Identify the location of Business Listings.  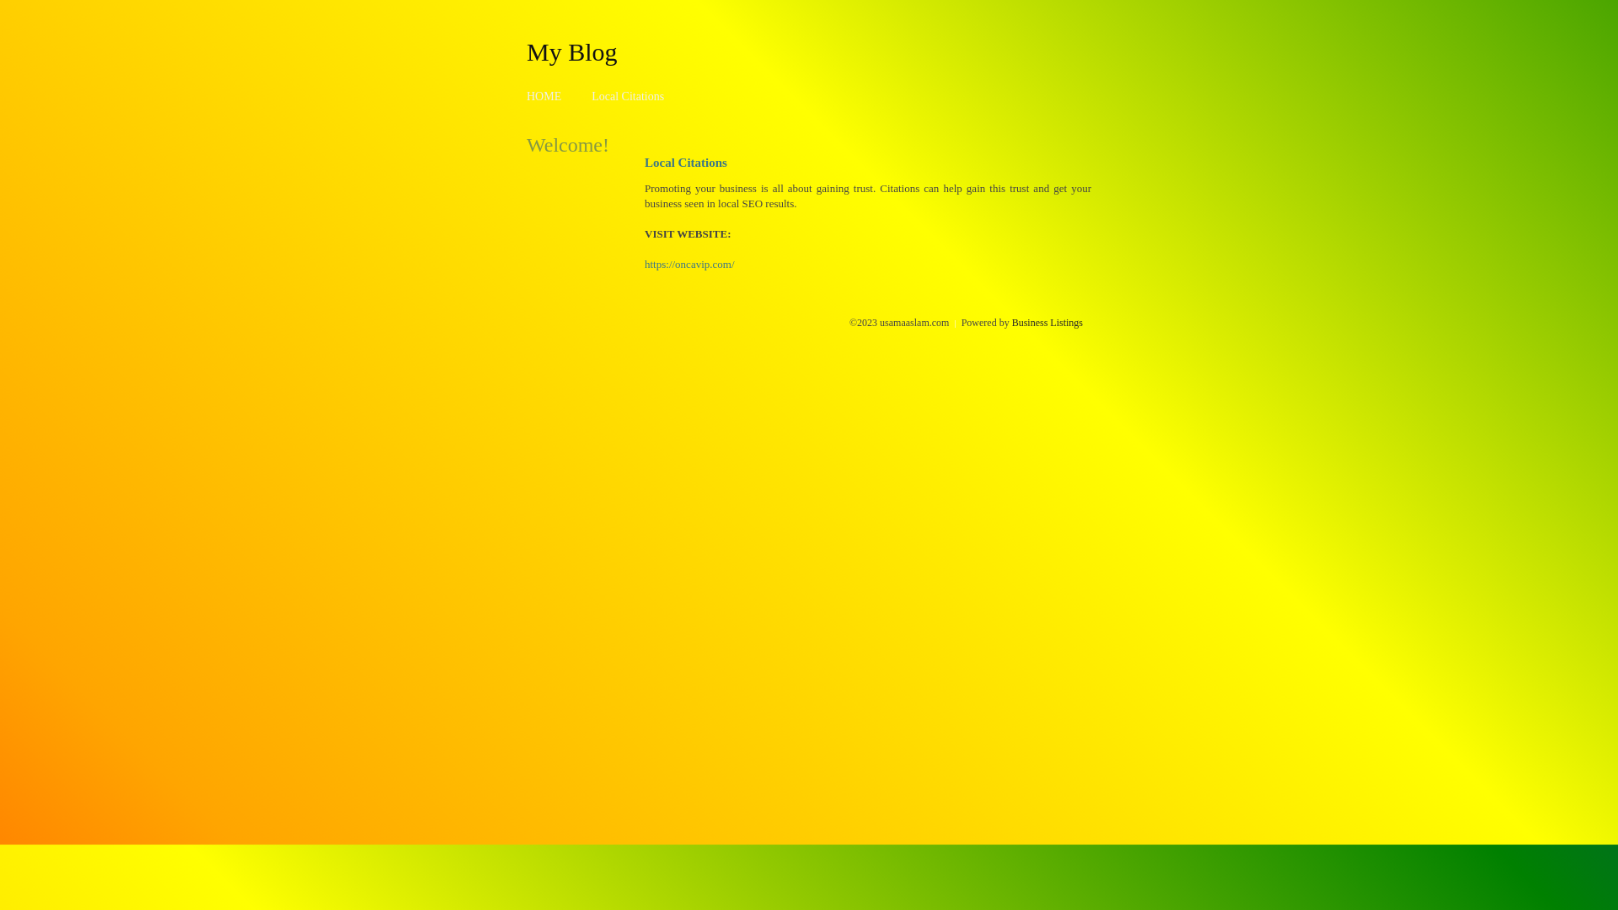
(1047, 323).